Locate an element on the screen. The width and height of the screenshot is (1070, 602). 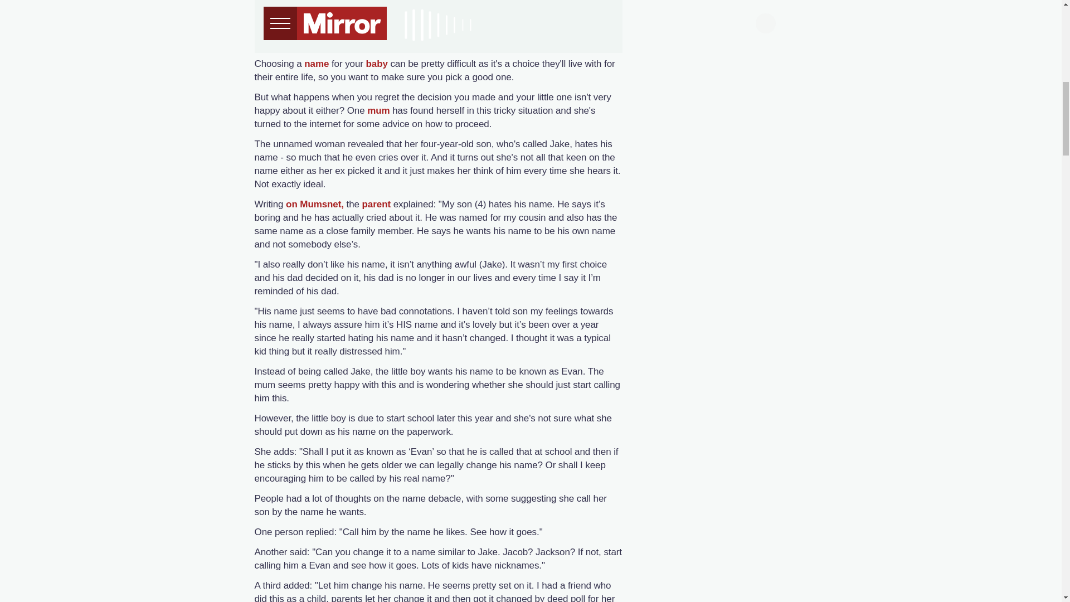
parent is located at coordinates (376, 204).